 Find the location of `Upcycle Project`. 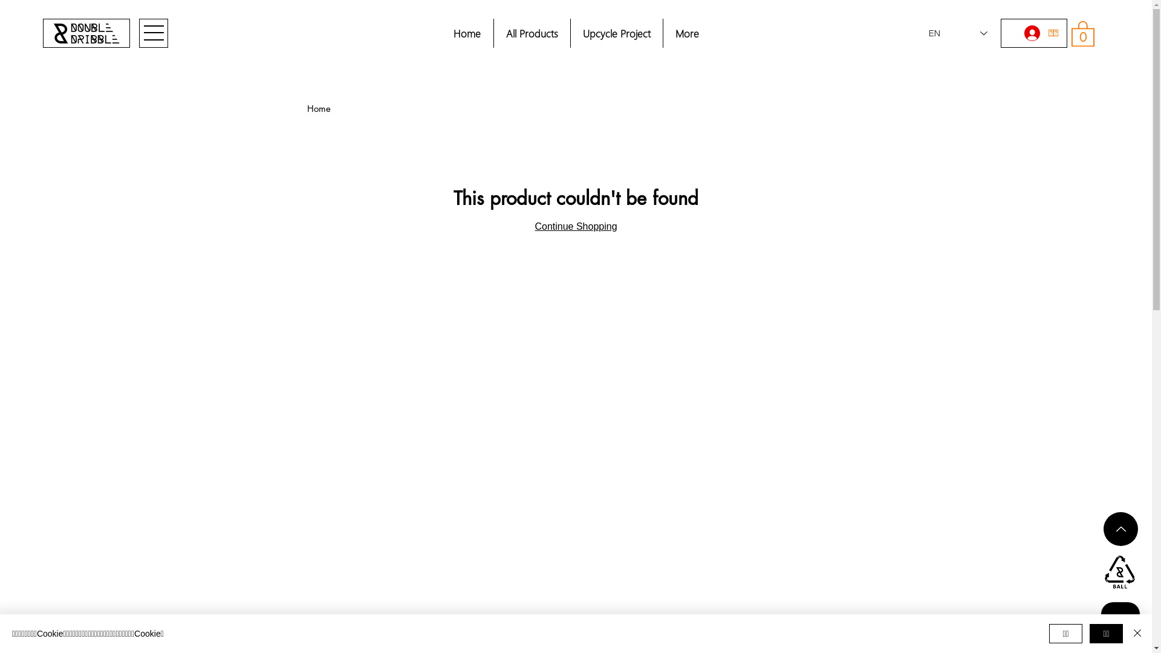

Upcycle Project is located at coordinates (616, 33).